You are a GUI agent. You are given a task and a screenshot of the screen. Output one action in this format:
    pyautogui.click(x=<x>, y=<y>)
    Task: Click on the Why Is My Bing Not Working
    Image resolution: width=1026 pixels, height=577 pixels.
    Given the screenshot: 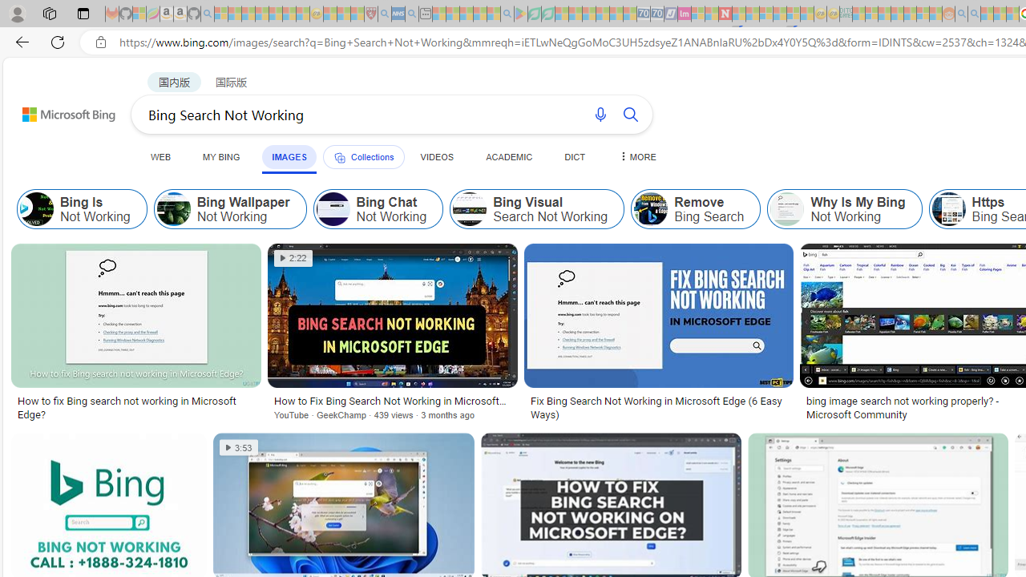 What is the action you would take?
    pyautogui.click(x=844, y=208)
    